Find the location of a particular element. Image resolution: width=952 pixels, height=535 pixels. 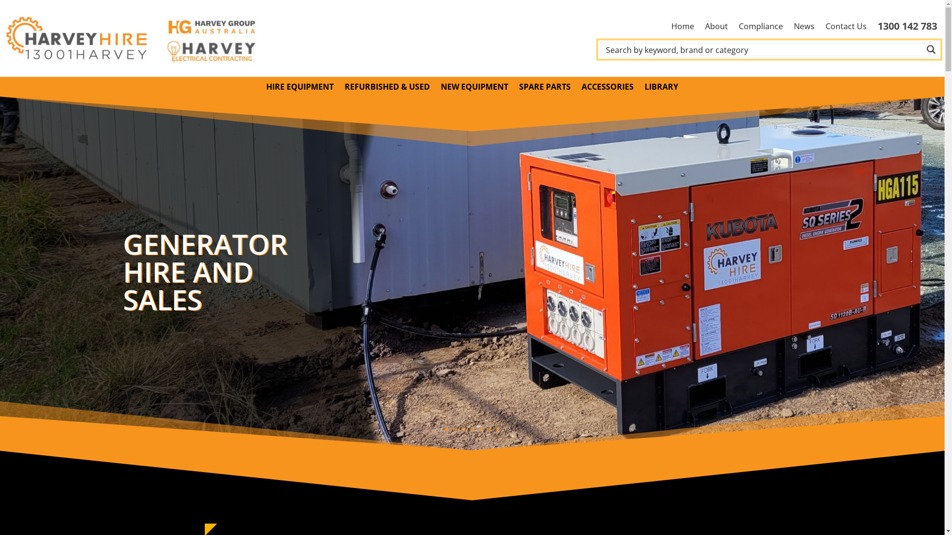

GENERATOR HIRE AND SALES is located at coordinates (205, 271).